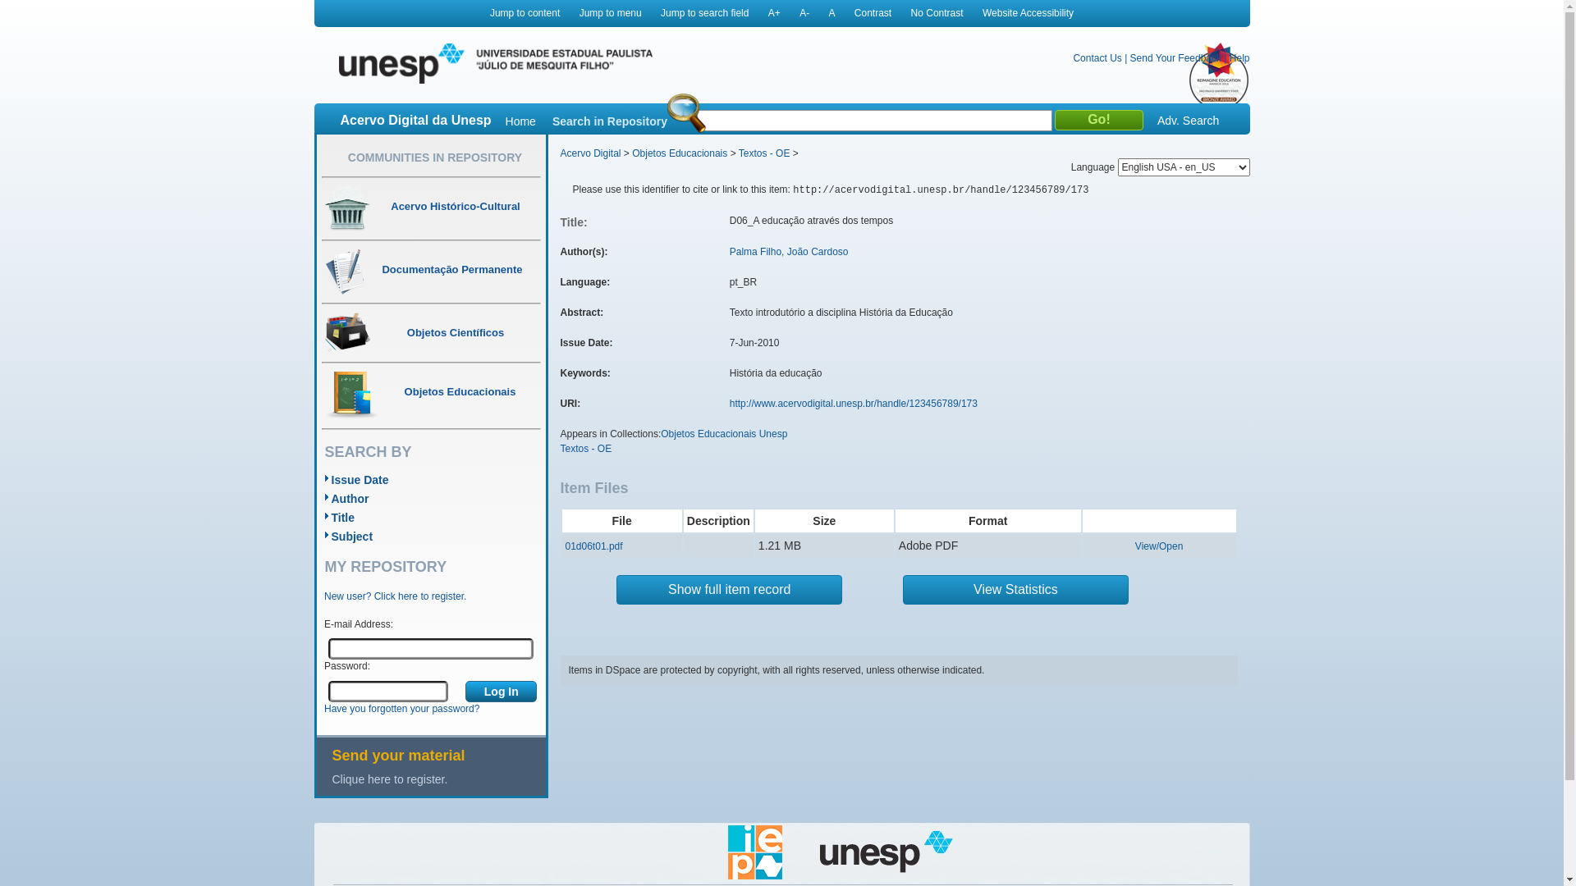 The width and height of the screenshot is (1576, 886). Describe the element at coordinates (586, 449) in the screenshot. I see `Textos - OE` at that location.